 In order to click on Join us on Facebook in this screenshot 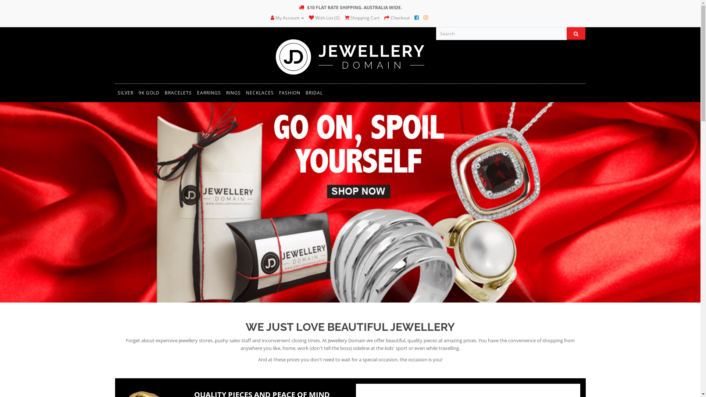, I will do `click(417, 18)`.